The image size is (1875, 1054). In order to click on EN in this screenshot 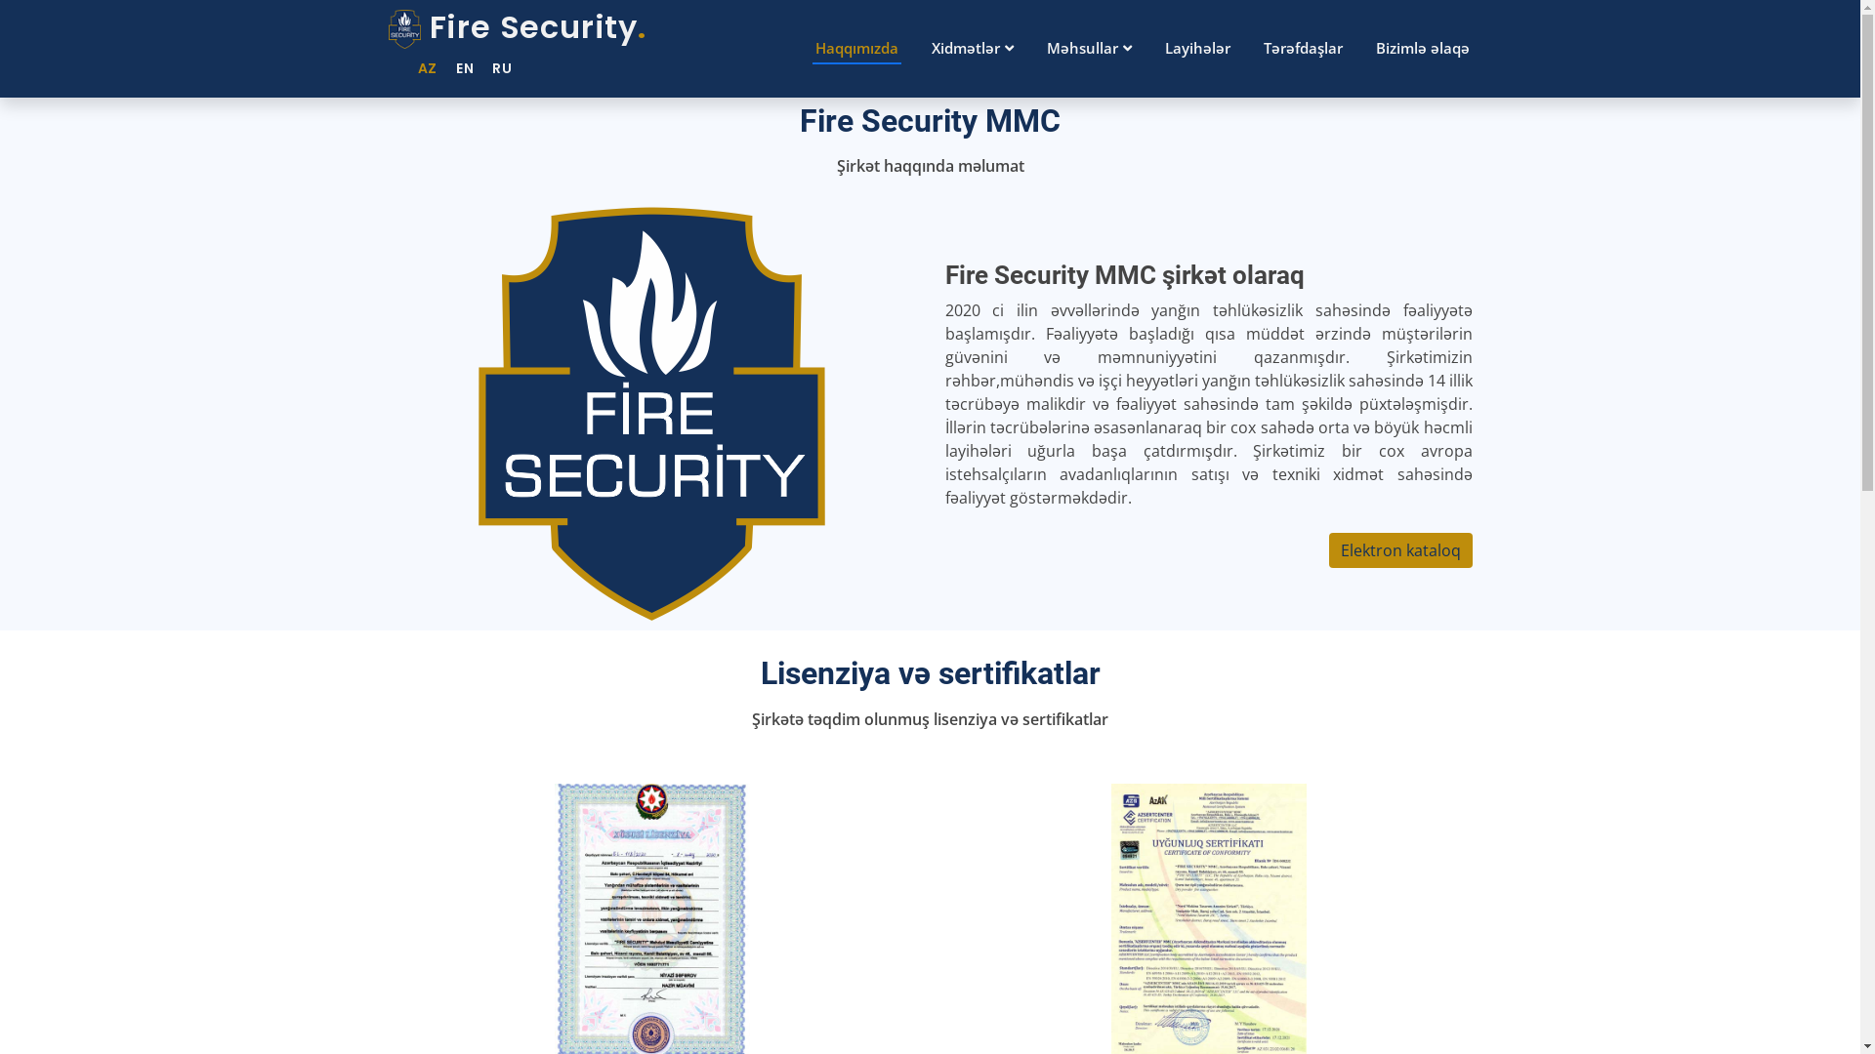, I will do `click(458, 68)`.